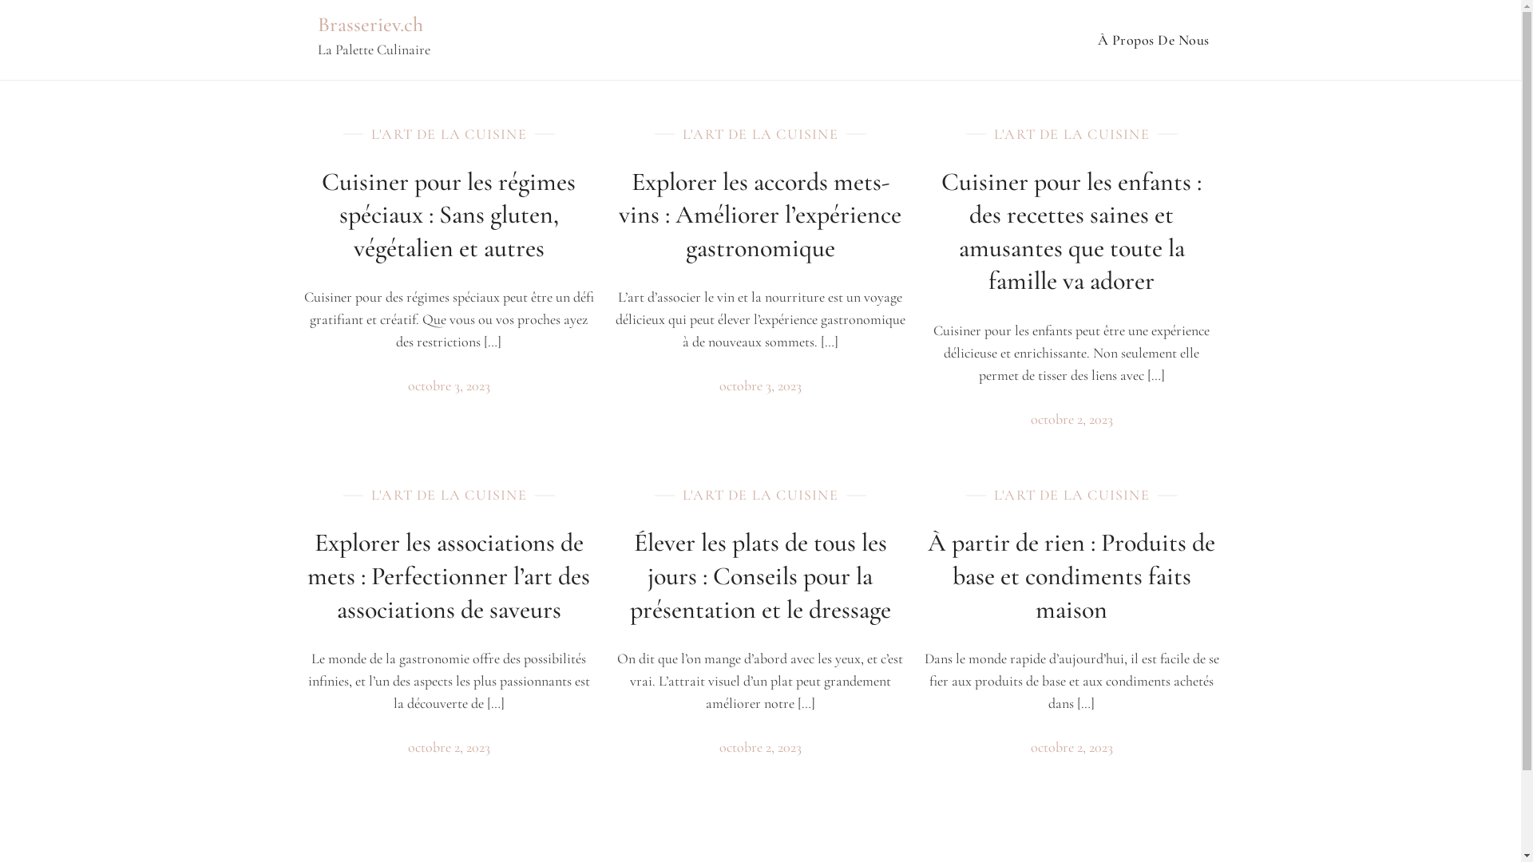 The width and height of the screenshot is (1533, 862). I want to click on L'ART DE LA CUISINE, so click(760, 134).